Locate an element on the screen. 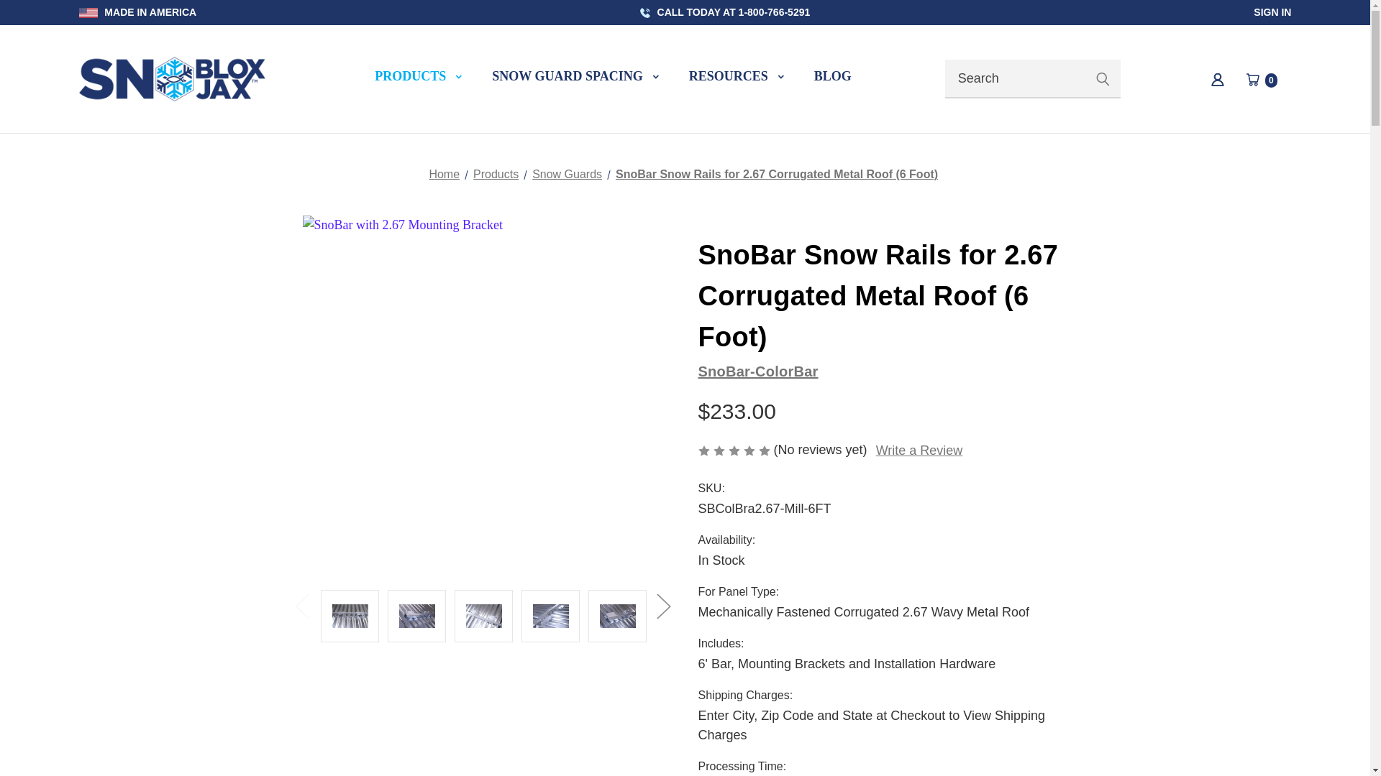 This screenshot has height=776, width=1381. CART ICON CART ICON is located at coordinates (1217, 79).